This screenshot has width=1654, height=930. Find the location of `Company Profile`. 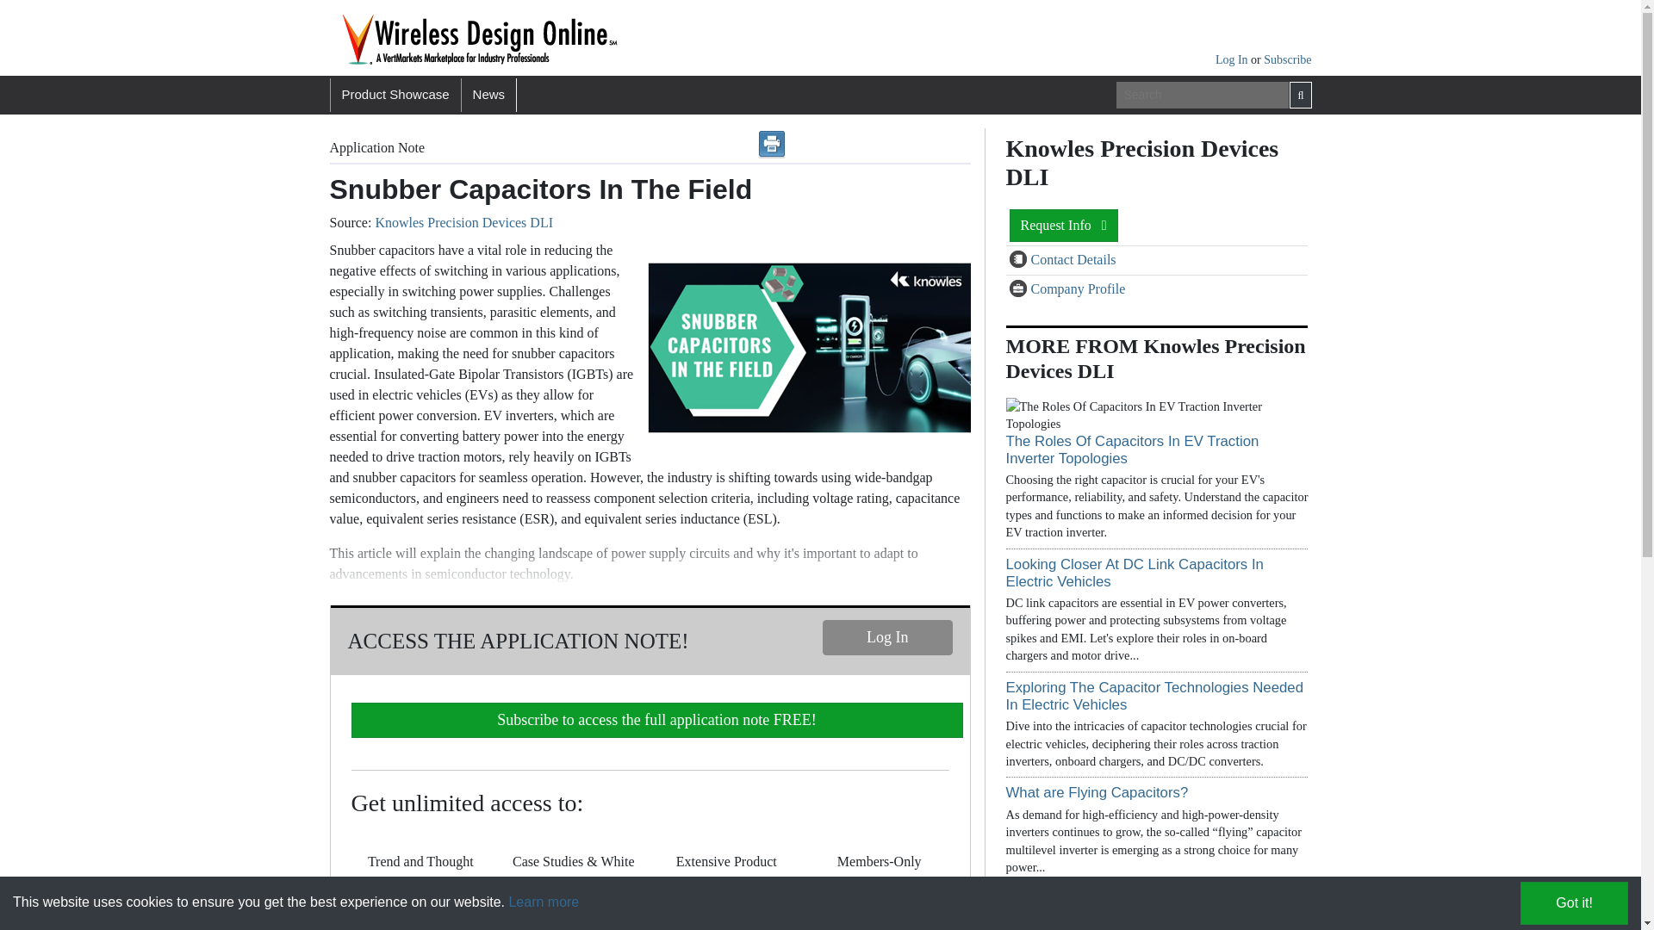

Company Profile is located at coordinates (1020, 289).